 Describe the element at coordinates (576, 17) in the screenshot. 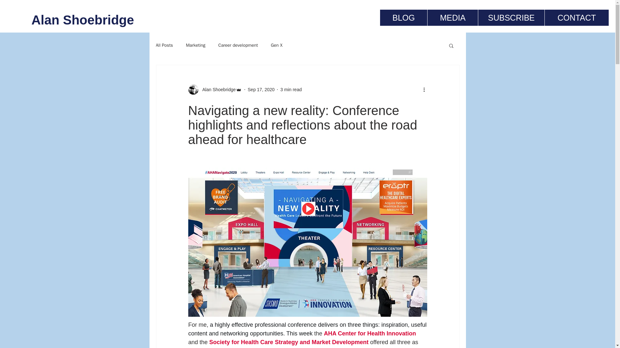

I see `CONTACT` at that location.